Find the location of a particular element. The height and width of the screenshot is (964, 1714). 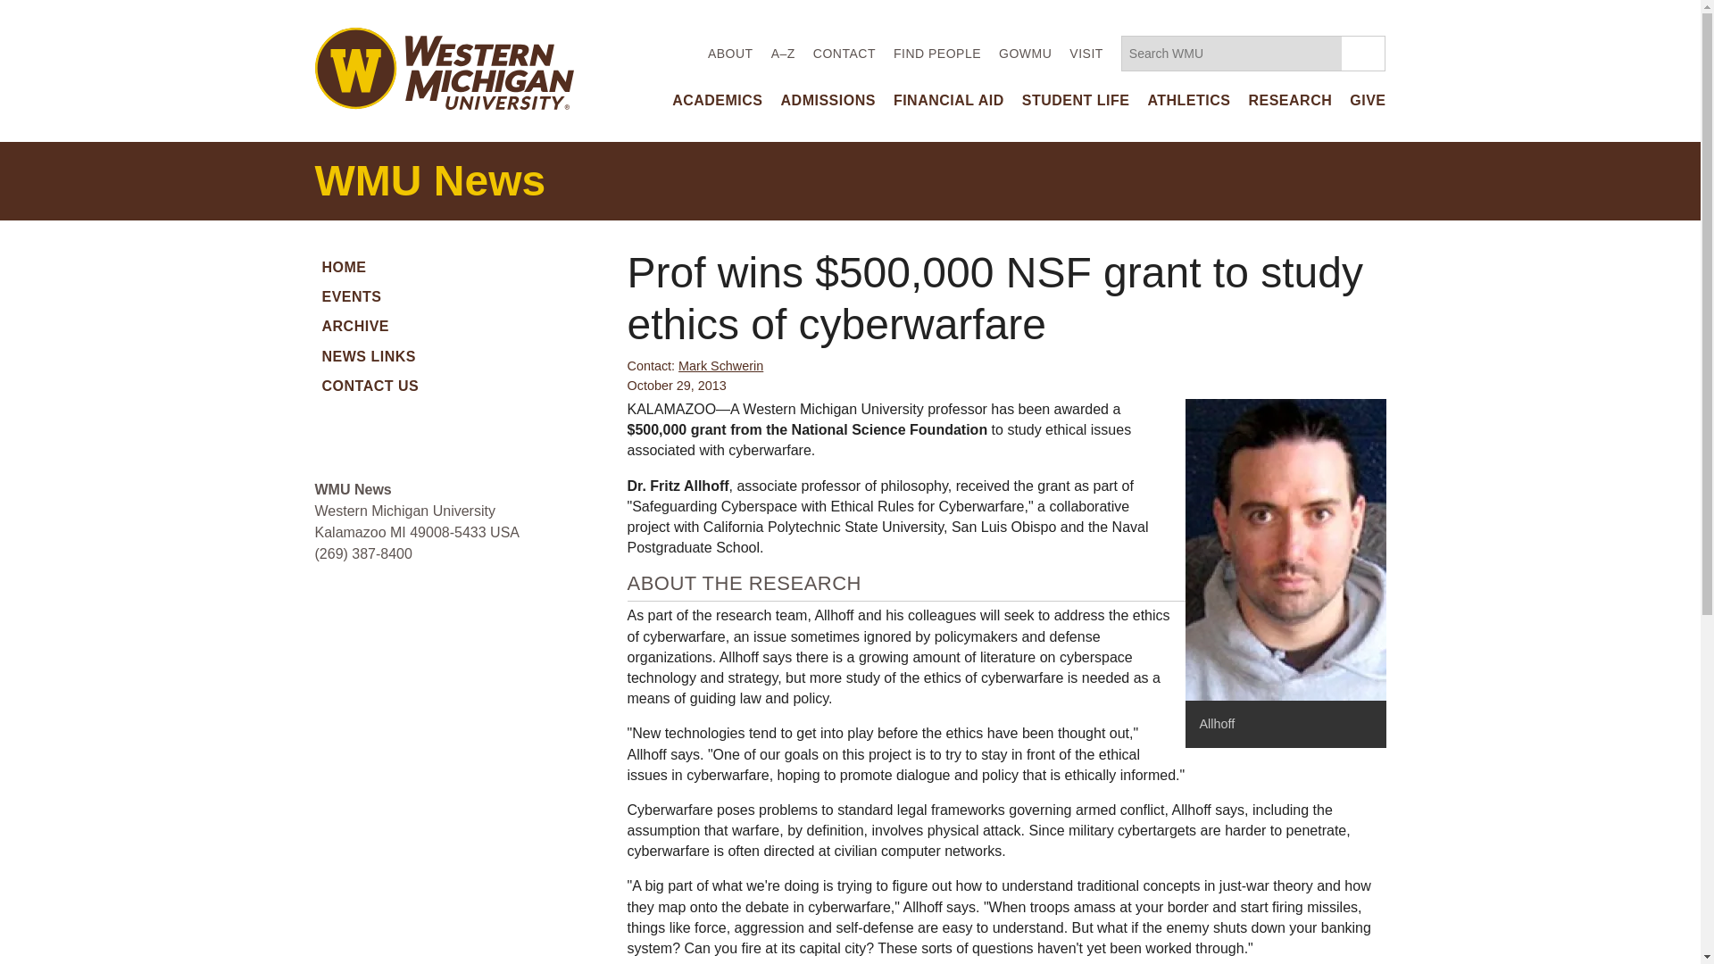

FIND PEOPLE is located at coordinates (936, 54).